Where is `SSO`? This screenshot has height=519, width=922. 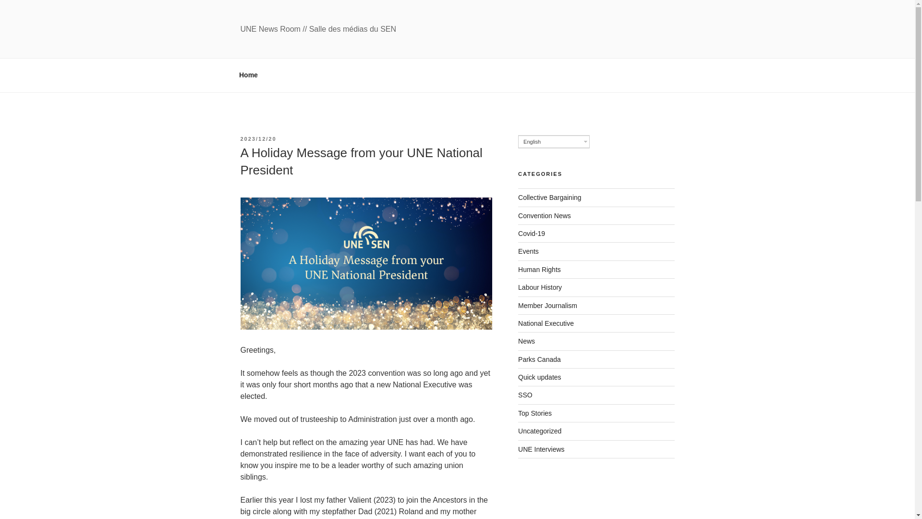 SSO is located at coordinates (525, 395).